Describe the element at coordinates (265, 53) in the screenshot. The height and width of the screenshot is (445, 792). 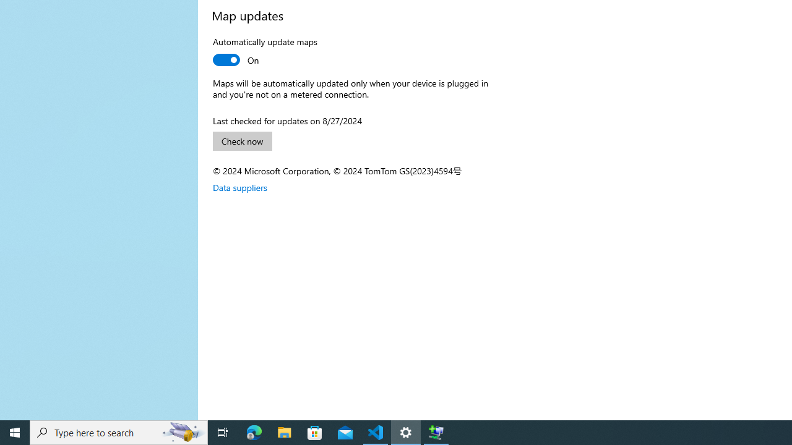
I see `Automatically update maps` at that location.